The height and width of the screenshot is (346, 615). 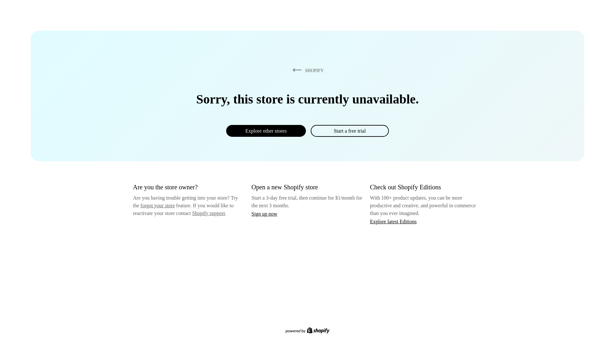 I want to click on SHOPIFY, so click(x=307, y=70).